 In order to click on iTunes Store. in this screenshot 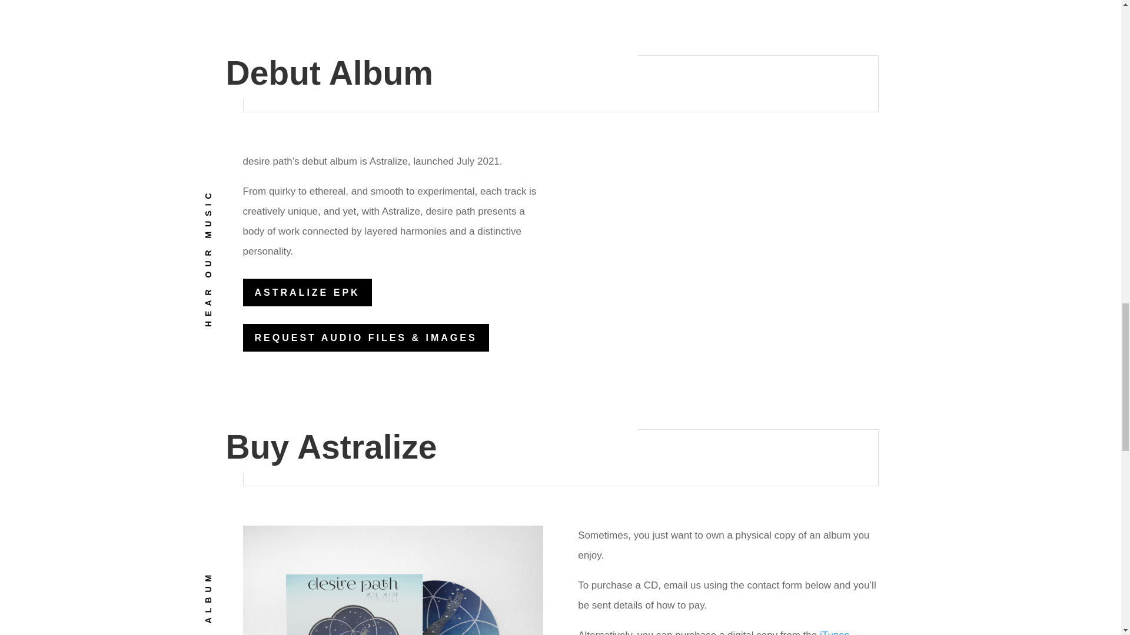, I will do `click(713, 633)`.